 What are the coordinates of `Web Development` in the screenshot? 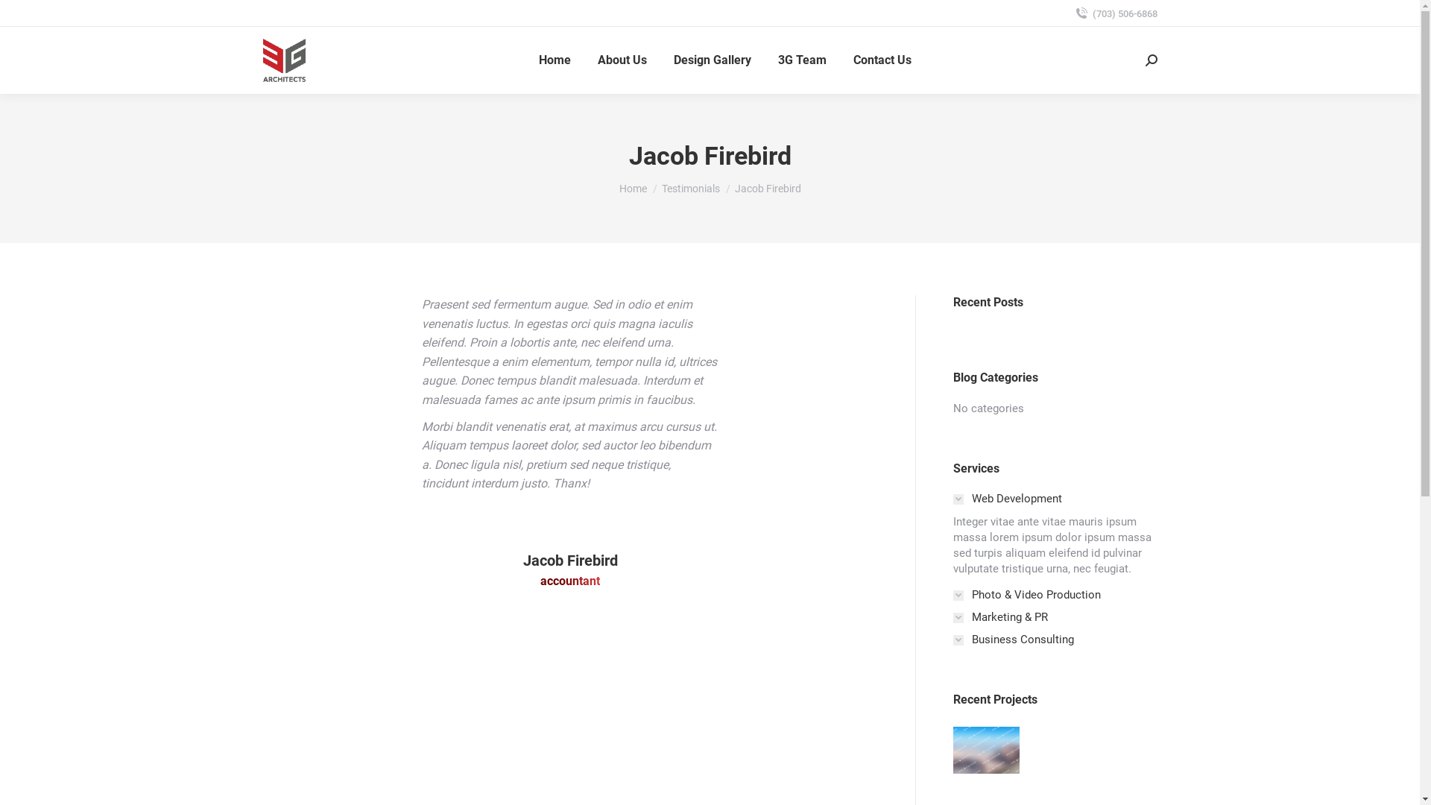 It's located at (1007, 499).